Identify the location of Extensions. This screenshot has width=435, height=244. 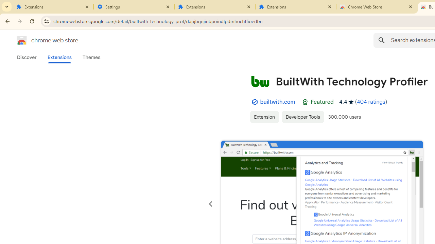
(296, 7).